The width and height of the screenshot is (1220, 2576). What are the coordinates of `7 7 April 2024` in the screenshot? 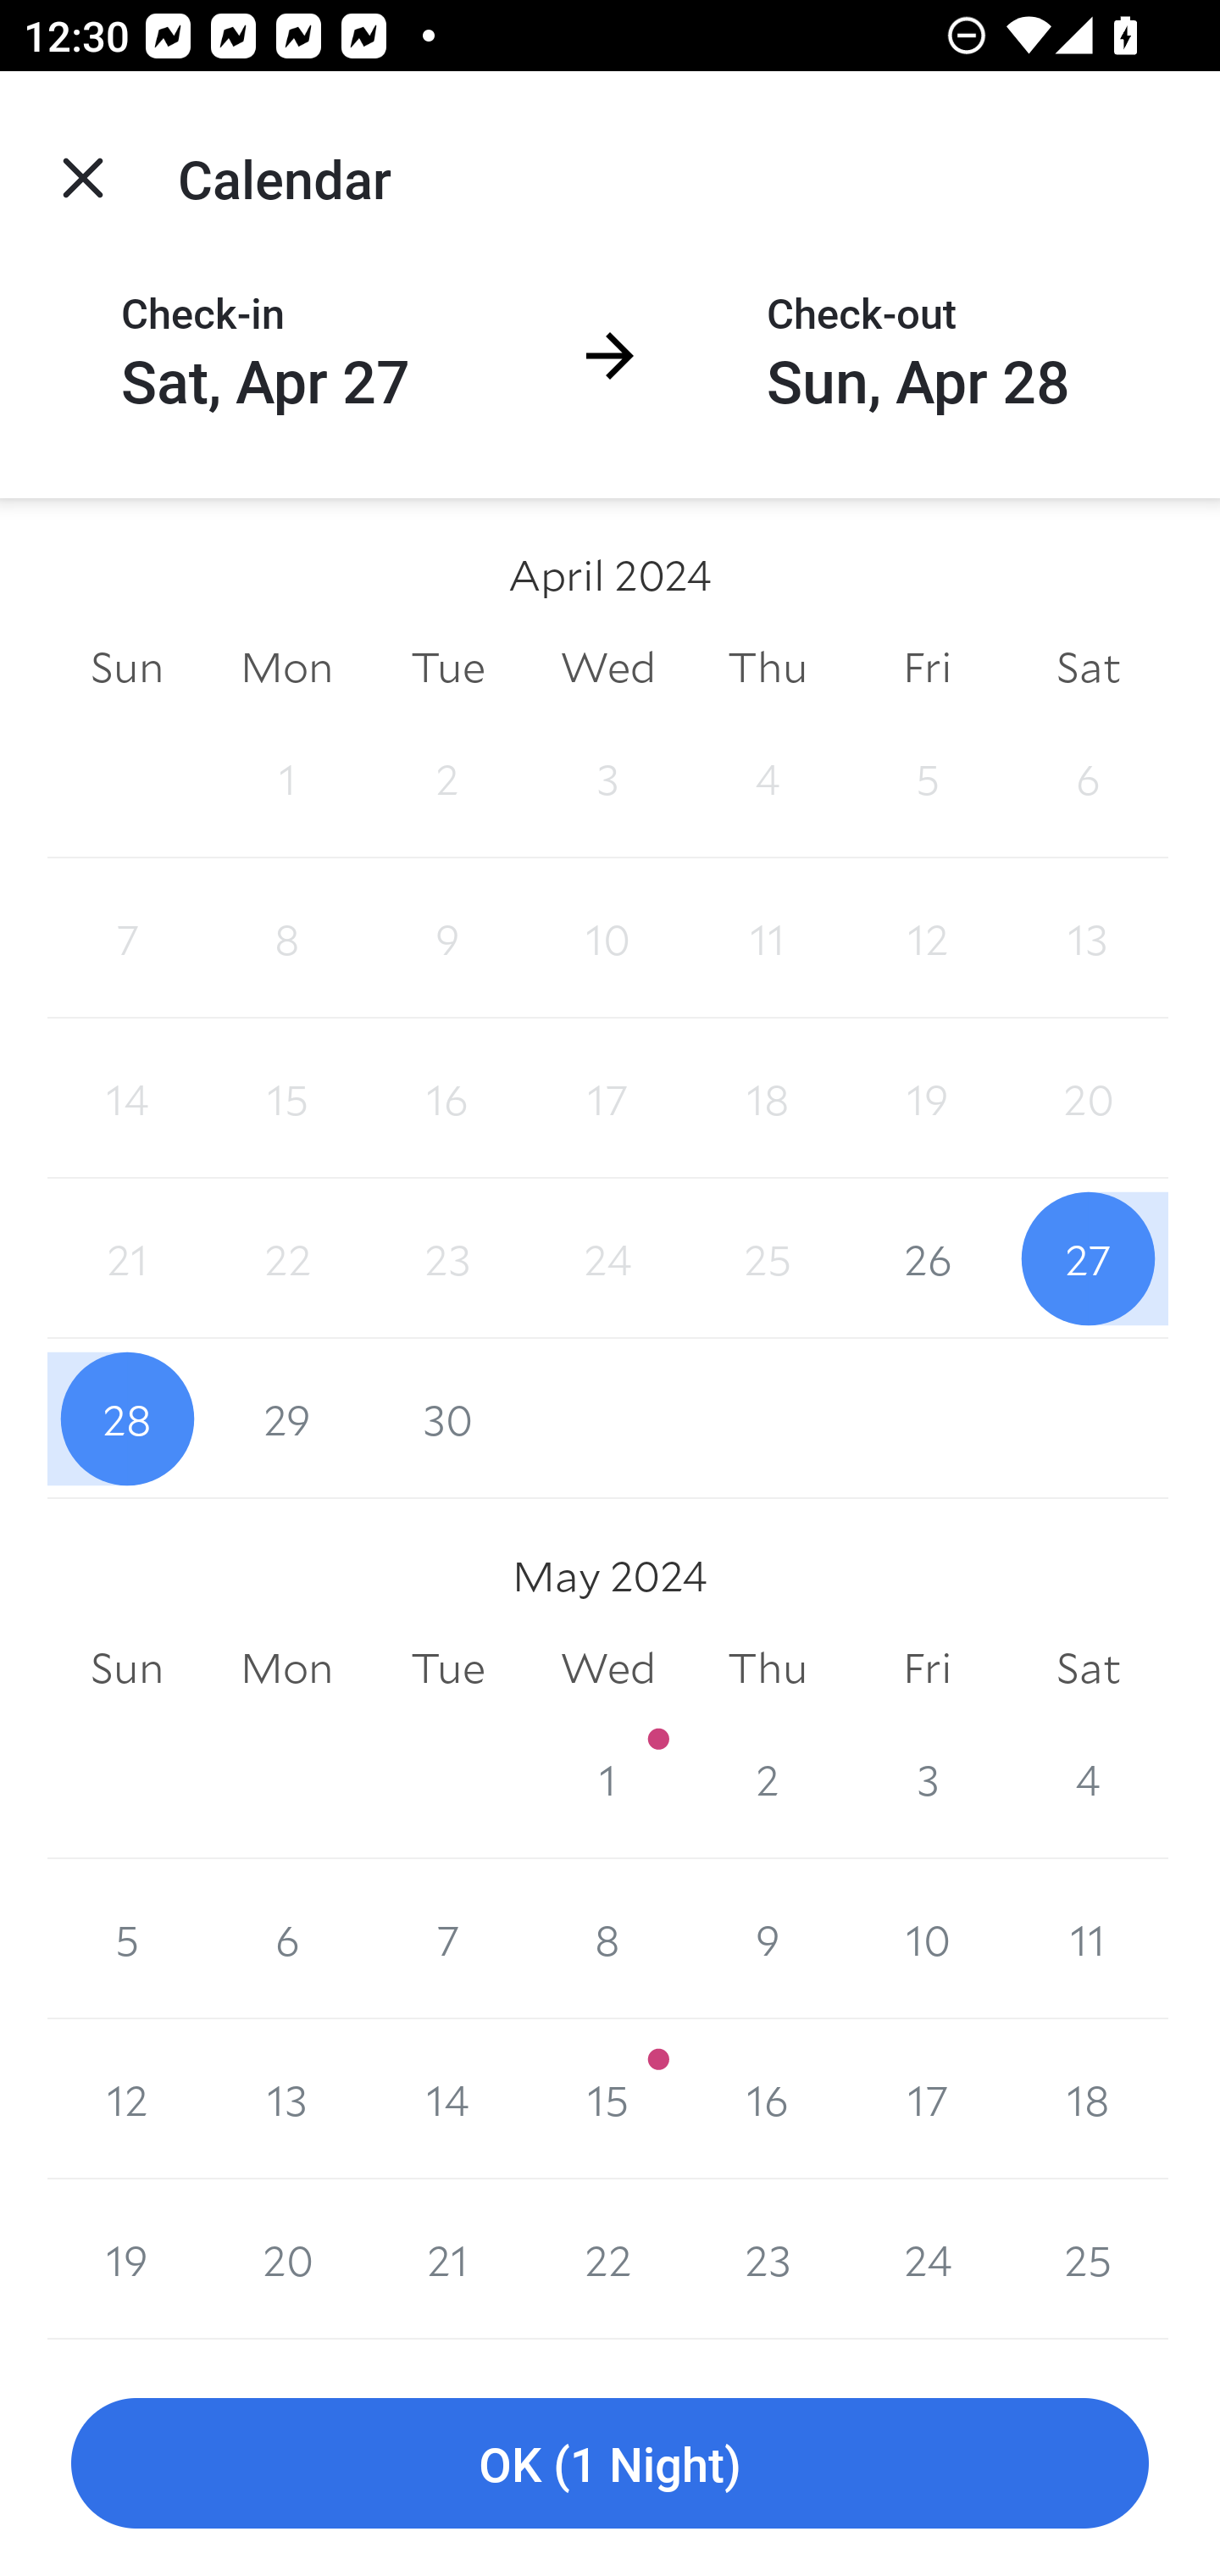 It's located at (127, 937).